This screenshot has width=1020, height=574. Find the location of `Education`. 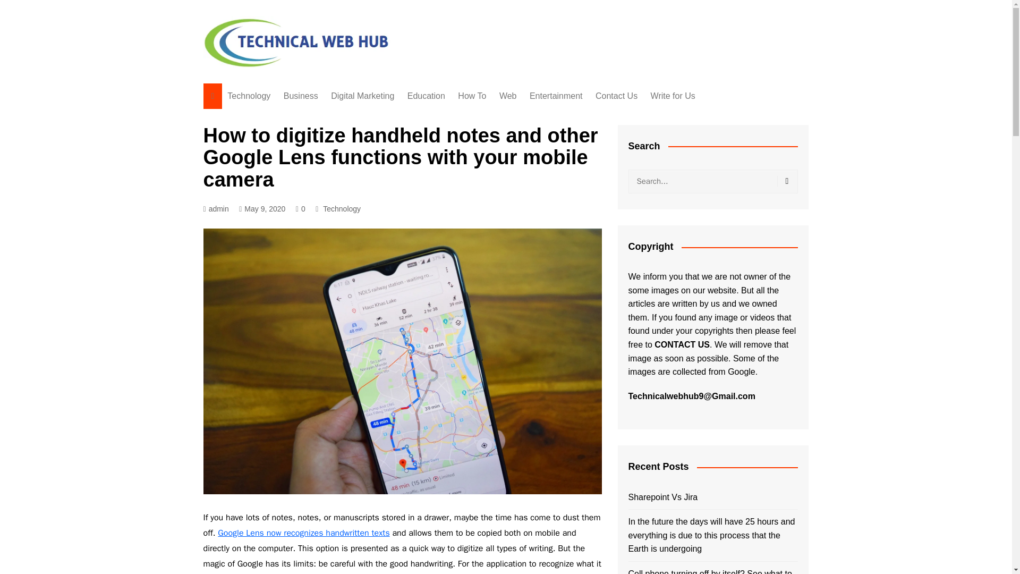

Education is located at coordinates (426, 96).